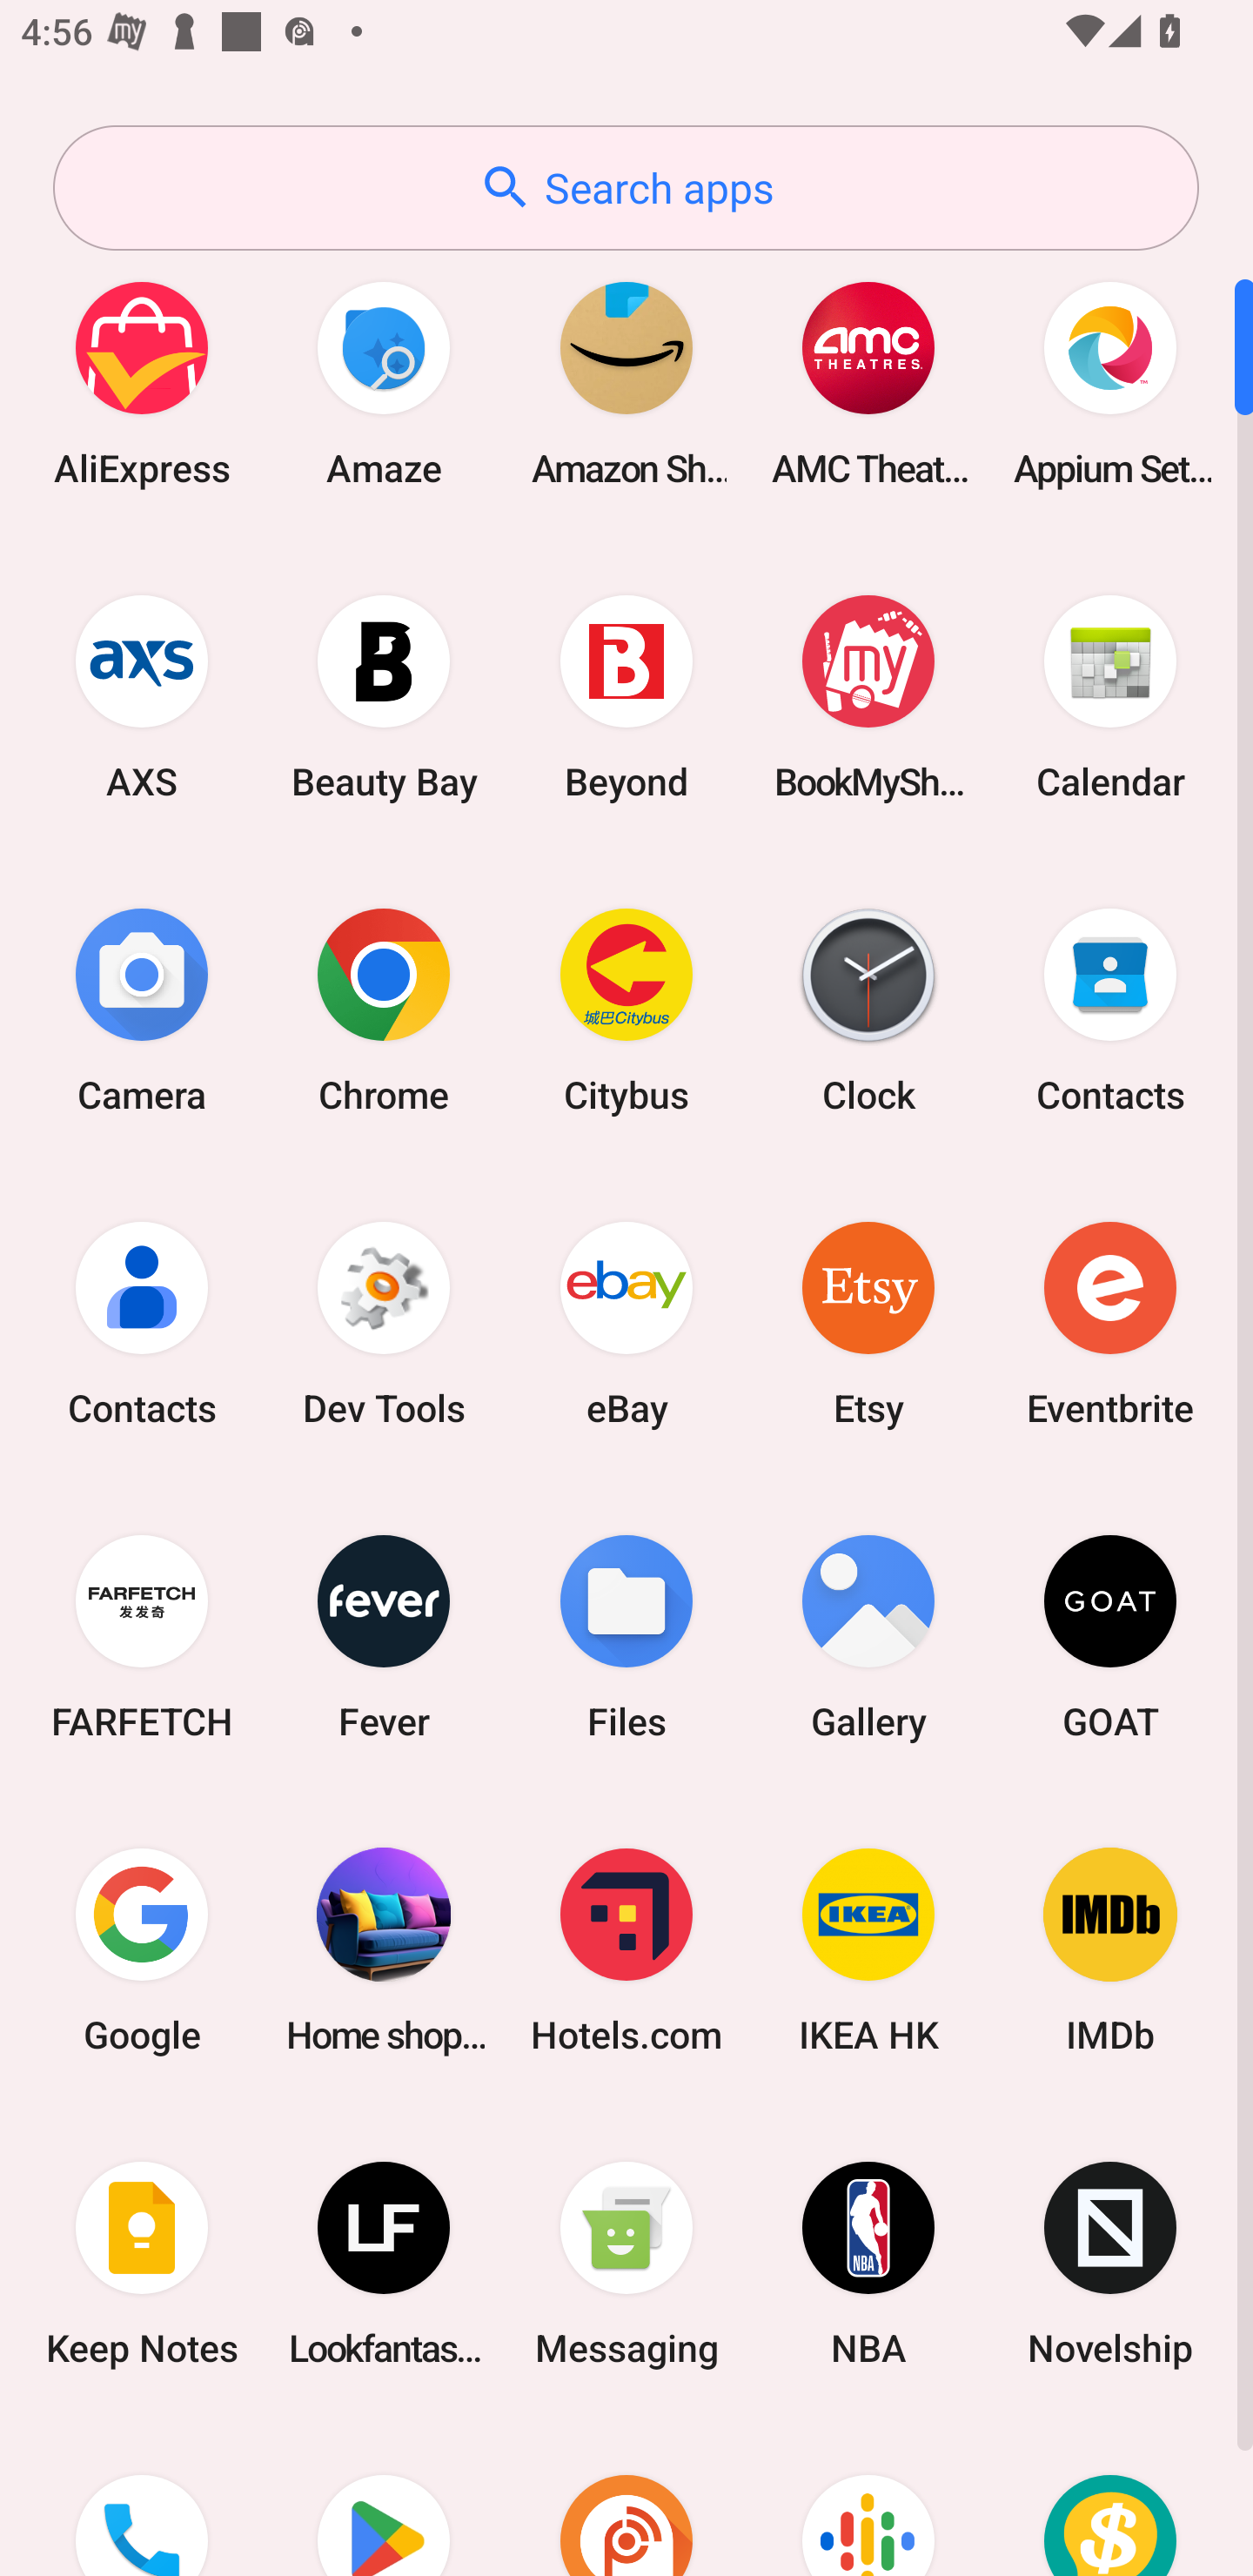 The height and width of the screenshot is (2576, 1253). What do you see at coordinates (868, 1636) in the screenshot?
I see `Gallery` at bounding box center [868, 1636].